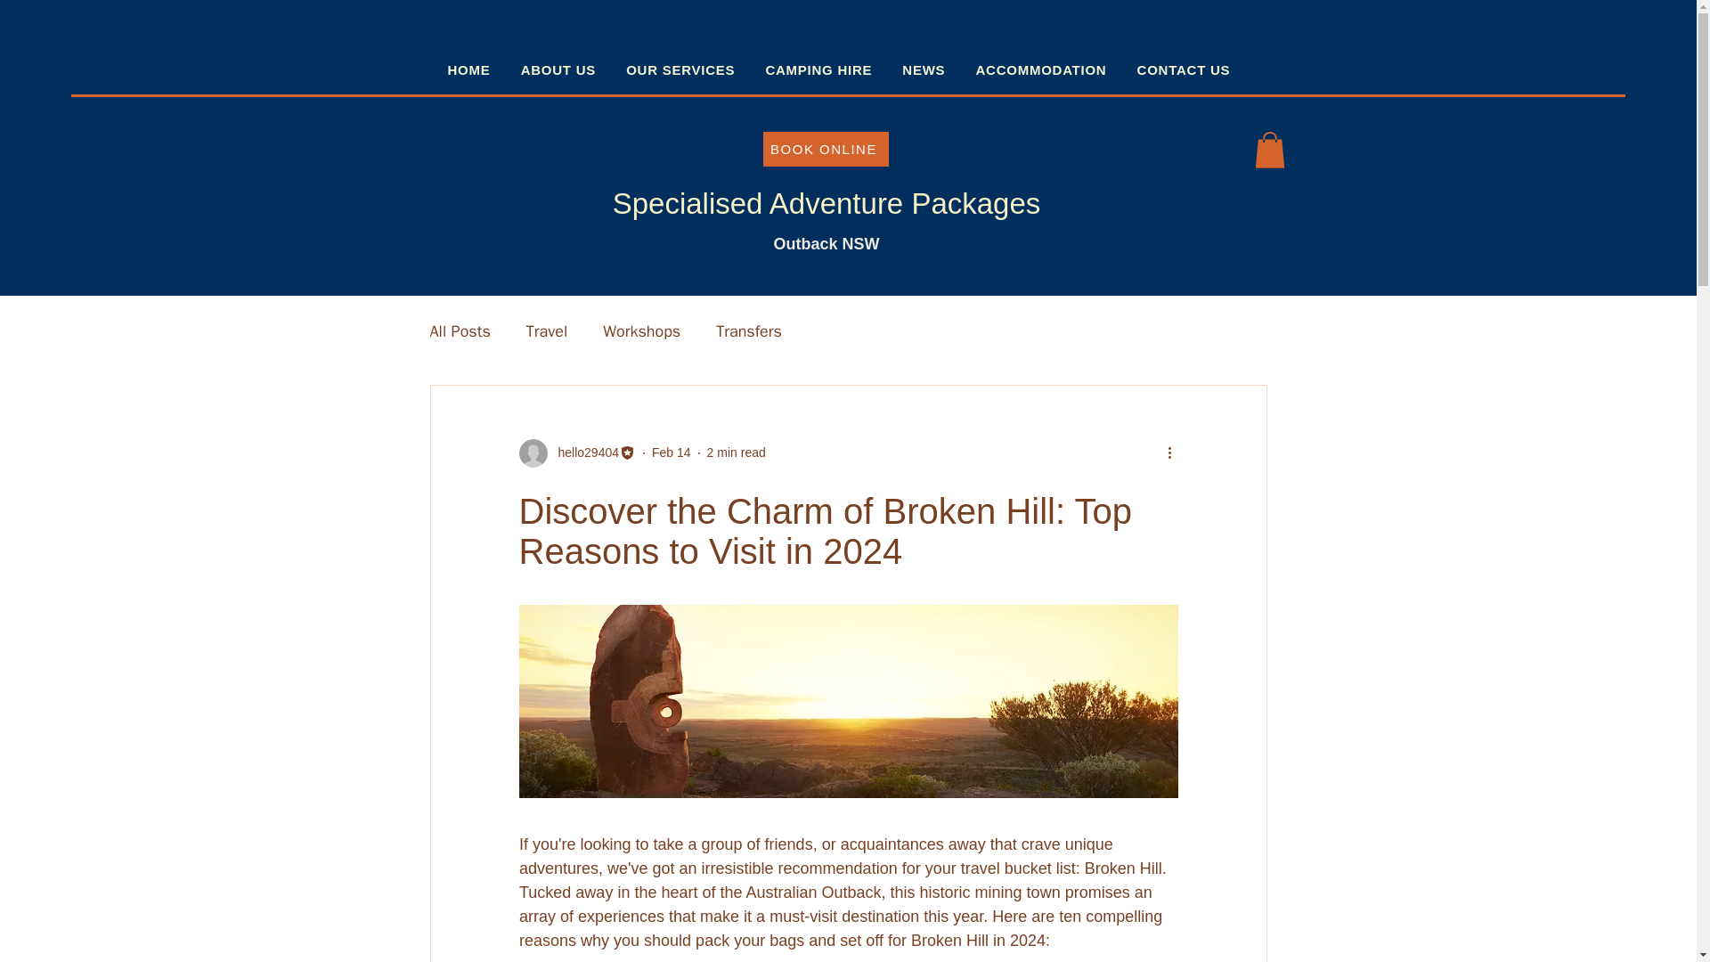 This screenshot has height=962, width=1710. Describe the element at coordinates (737, 452) in the screenshot. I see `2 min read` at that location.